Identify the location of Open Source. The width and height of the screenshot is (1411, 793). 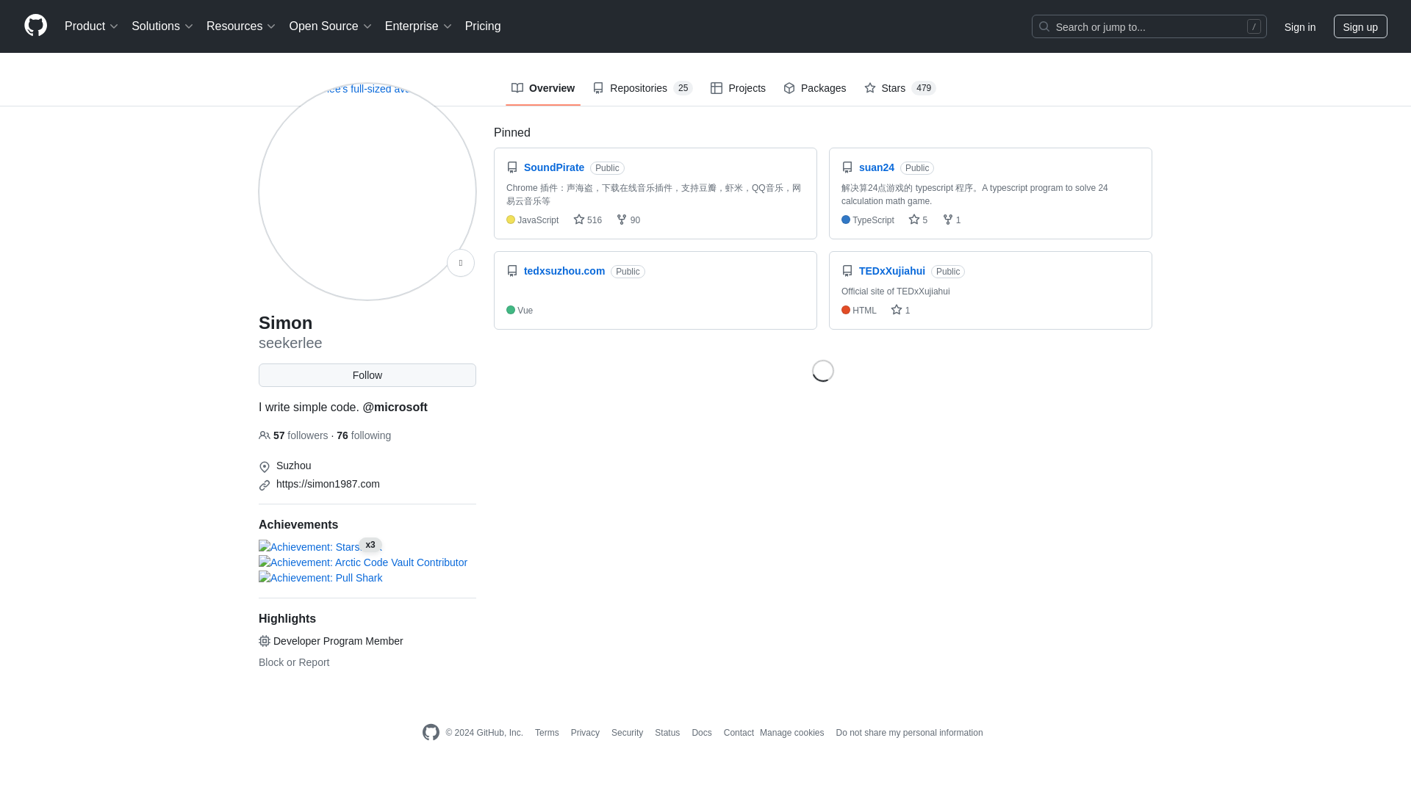
(331, 26).